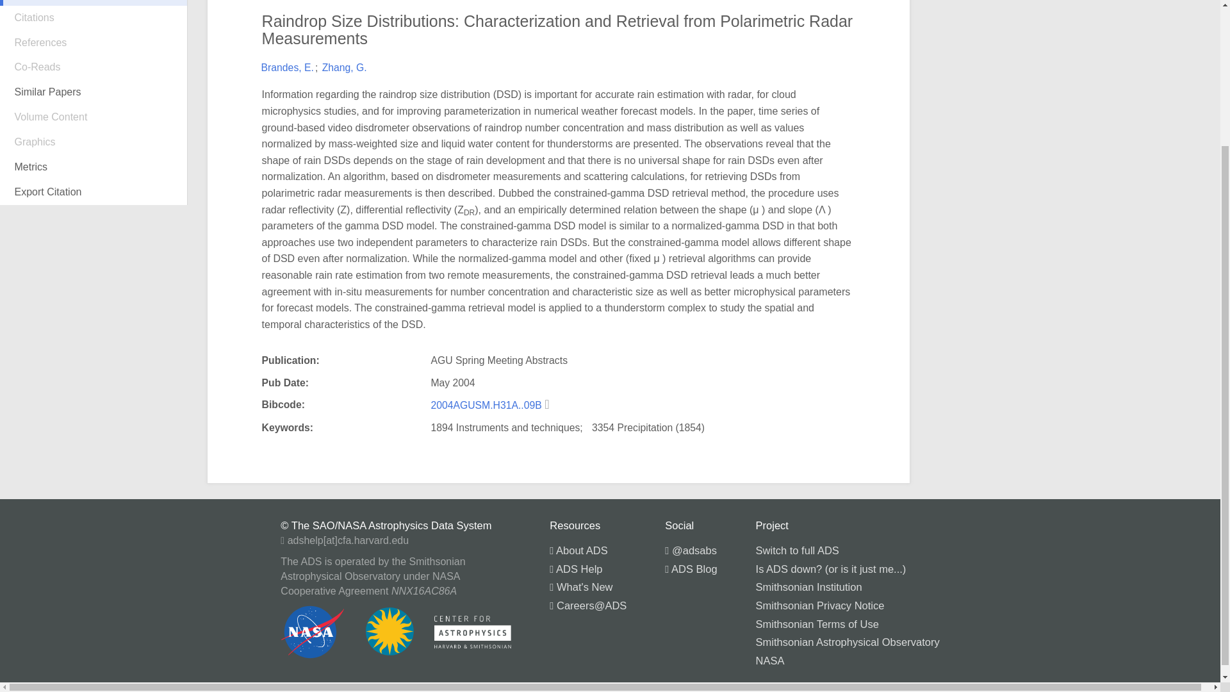  Describe the element at coordinates (808, 587) in the screenshot. I see `Smithsonian Institution` at that location.